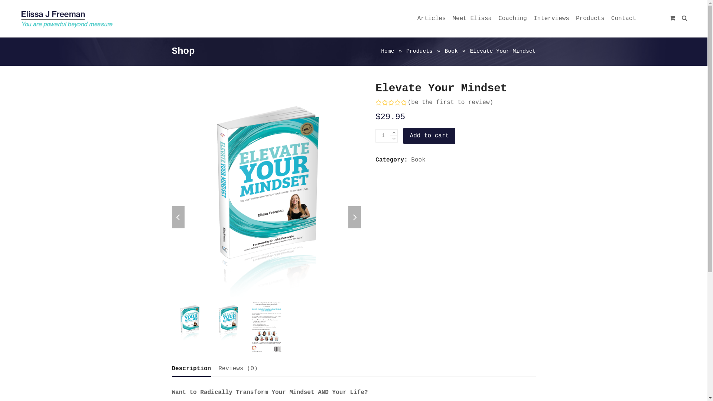 The image size is (713, 401). What do you see at coordinates (191, 369) in the screenshot?
I see `Description` at bounding box center [191, 369].